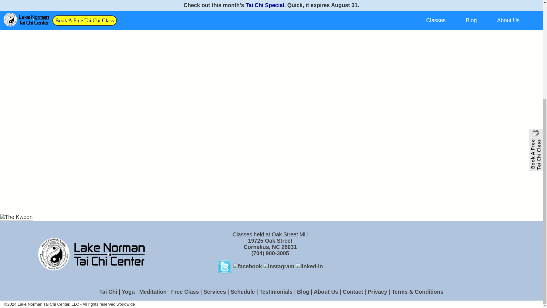 Image resolution: width=547 pixels, height=308 pixels. Describe the element at coordinates (279, 266) in the screenshot. I see `Lake Norman Tai Chi Center Instagram Page` at that location.